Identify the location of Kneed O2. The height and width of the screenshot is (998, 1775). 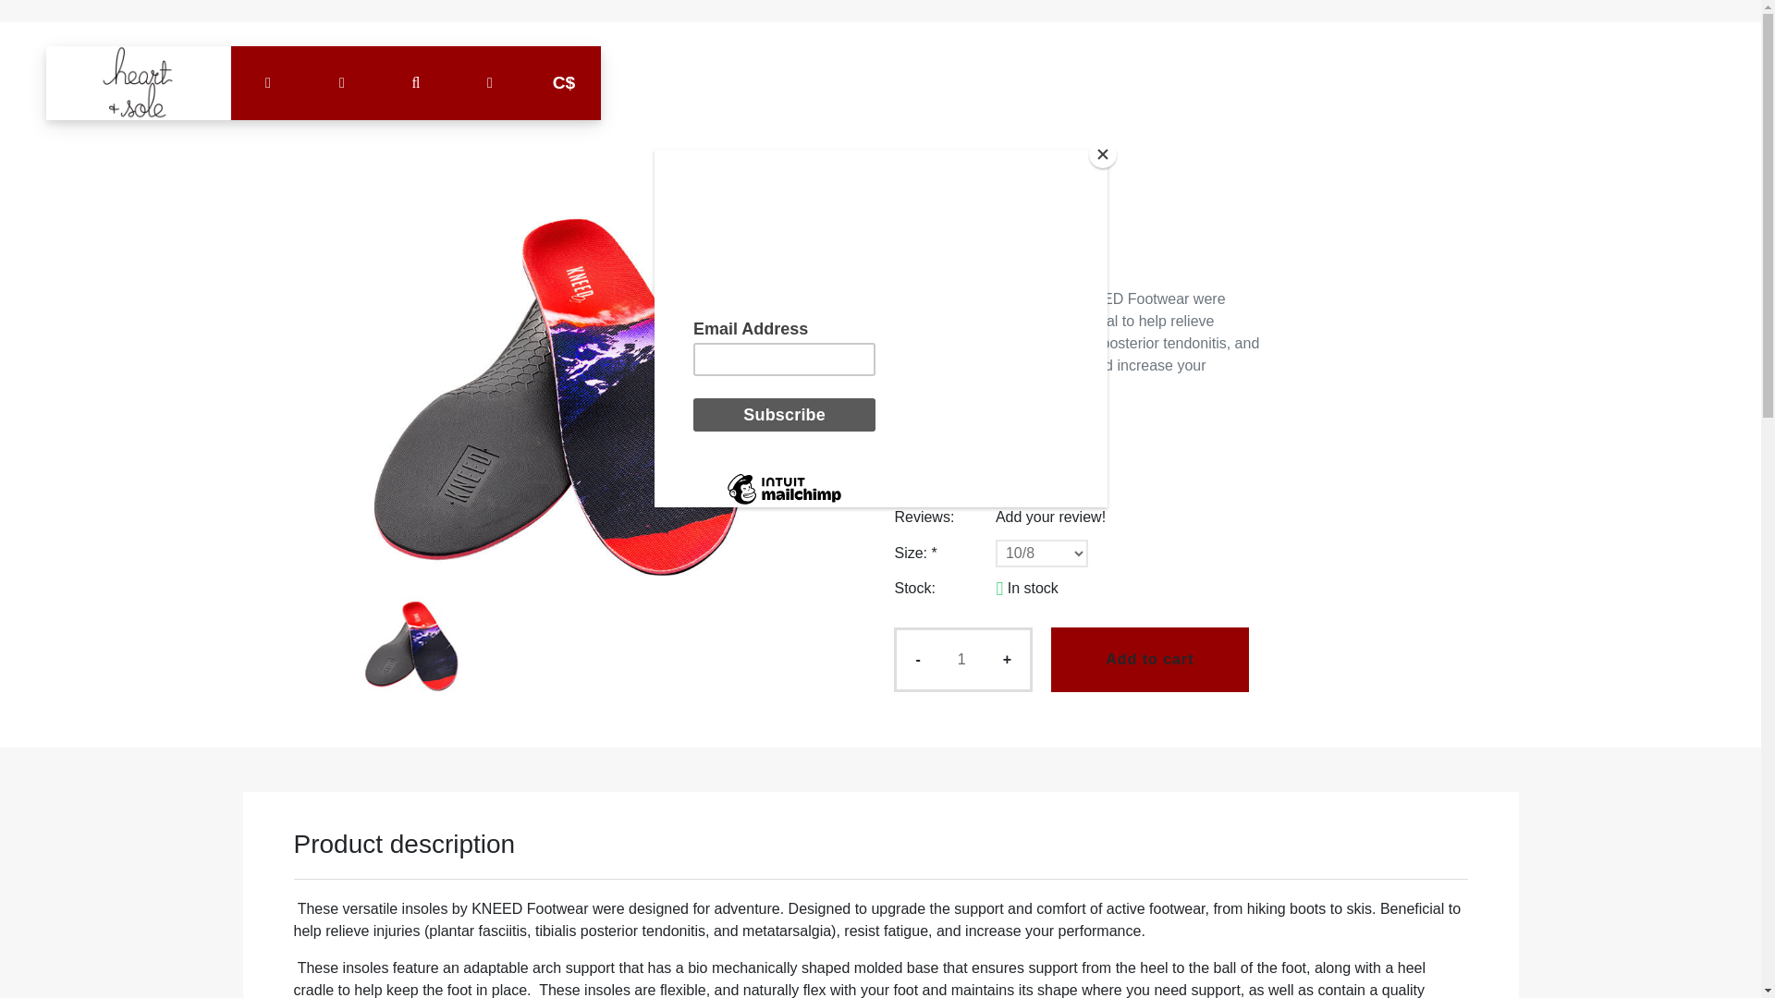
(560, 397).